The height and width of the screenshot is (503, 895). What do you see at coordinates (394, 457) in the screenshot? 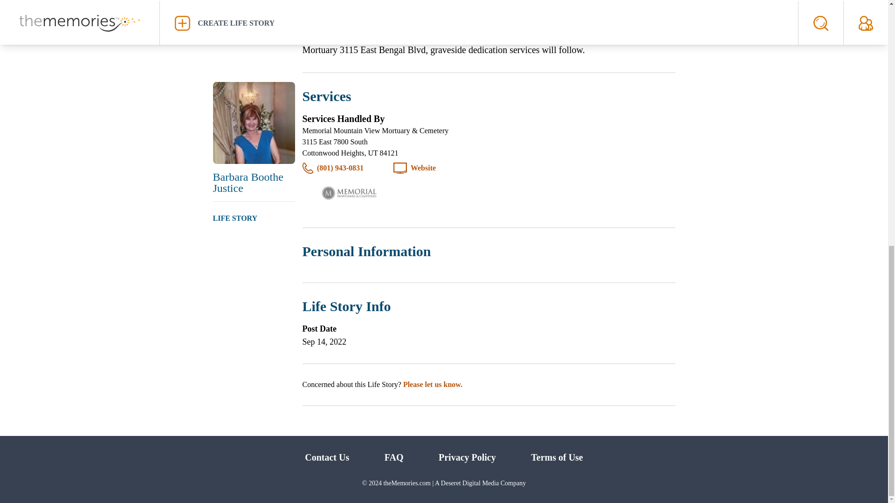
I see `FAQ` at bounding box center [394, 457].